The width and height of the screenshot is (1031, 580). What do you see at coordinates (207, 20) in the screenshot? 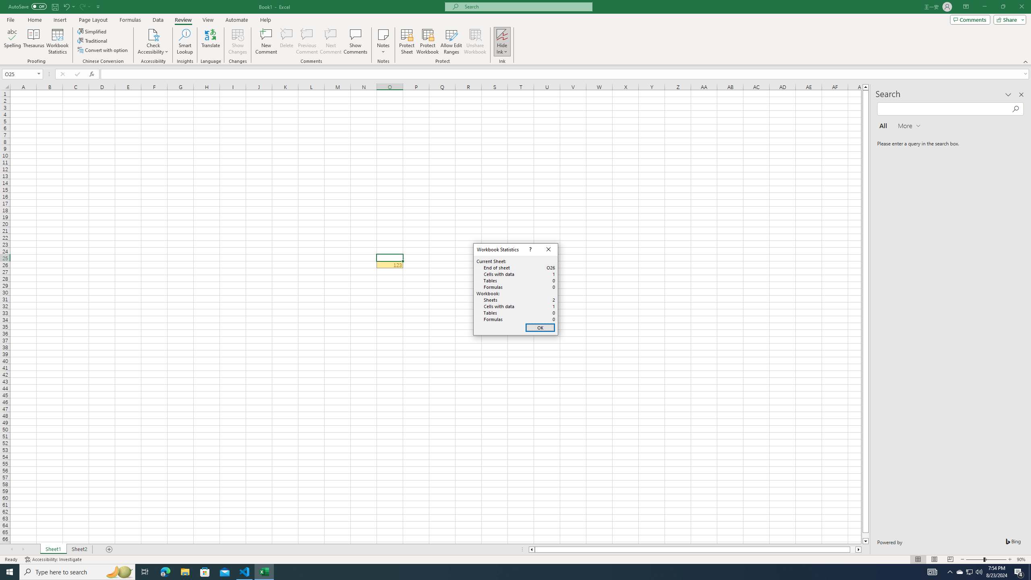
I see `View` at bounding box center [207, 20].